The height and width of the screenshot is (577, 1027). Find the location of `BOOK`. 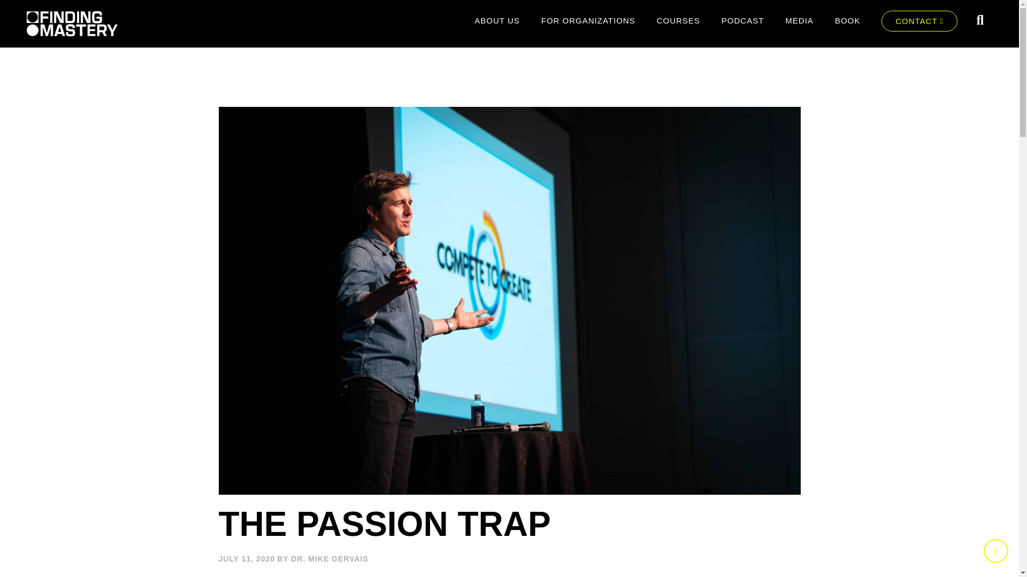

BOOK is located at coordinates (847, 20).